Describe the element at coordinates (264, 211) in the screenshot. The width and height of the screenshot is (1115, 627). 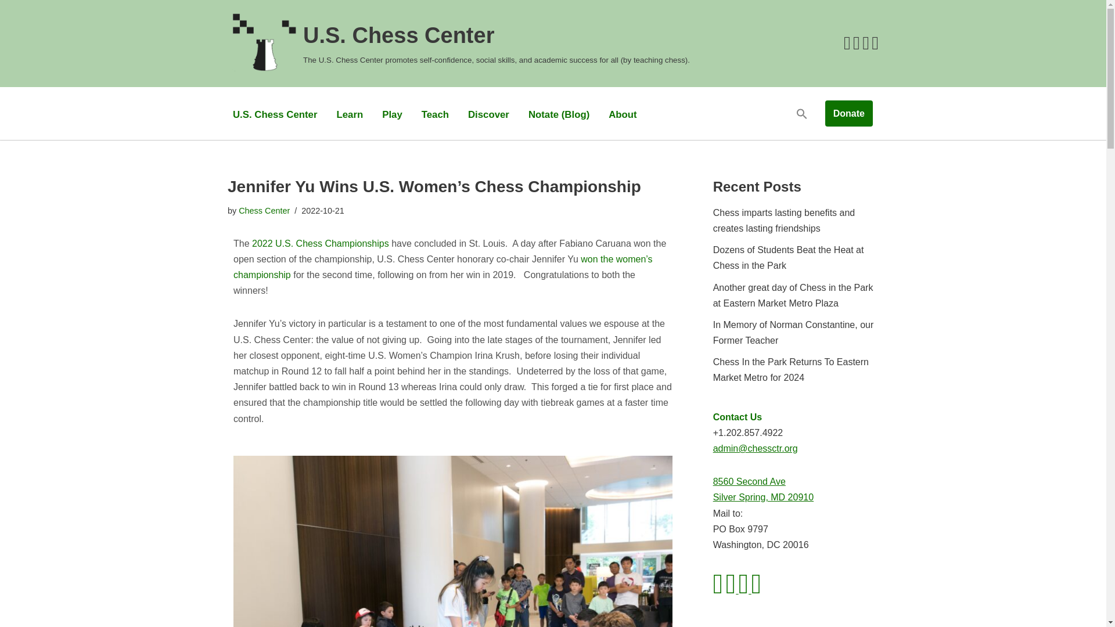
I see `Posts by Chess Center` at that location.